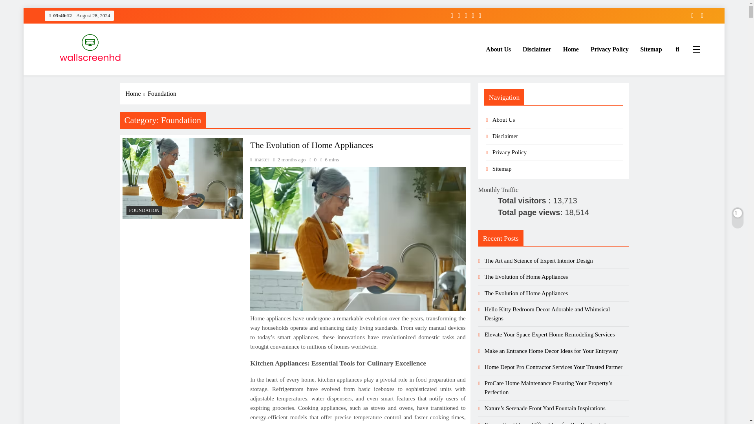 The image size is (754, 424). What do you see at coordinates (145, 210) in the screenshot?
I see `FOUNDATION` at bounding box center [145, 210].